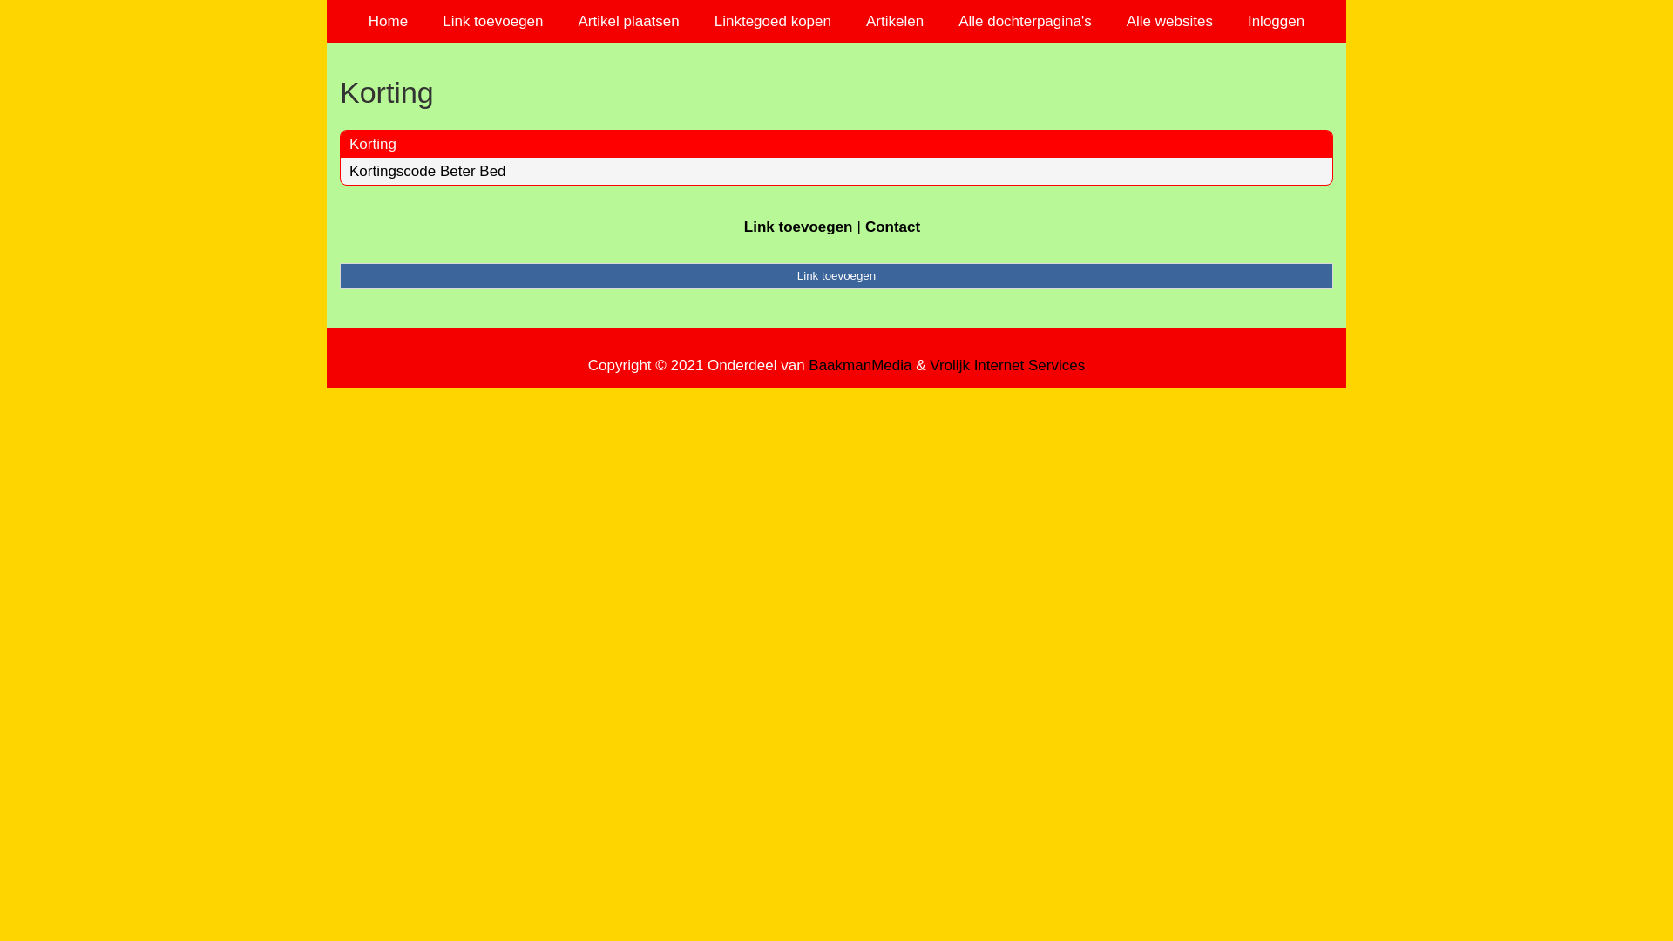 Image resolution: width=1673 pixels, height=941 pixels. What do you see at coordinates (860, 366) in the screenshot?
I see `BaakmanMedia` at bounding box center [860, 366].